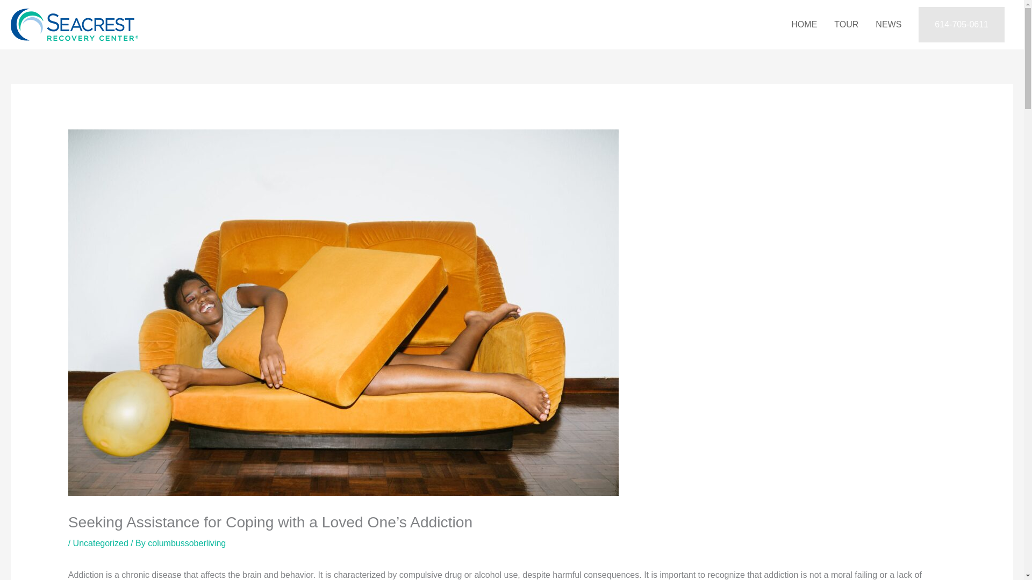 The width and height of the screenshot is (1032, 580). What do you see at coordinates (888, 25) in the screenshot?
I see `NEWS` at bounding box center [888, 25].